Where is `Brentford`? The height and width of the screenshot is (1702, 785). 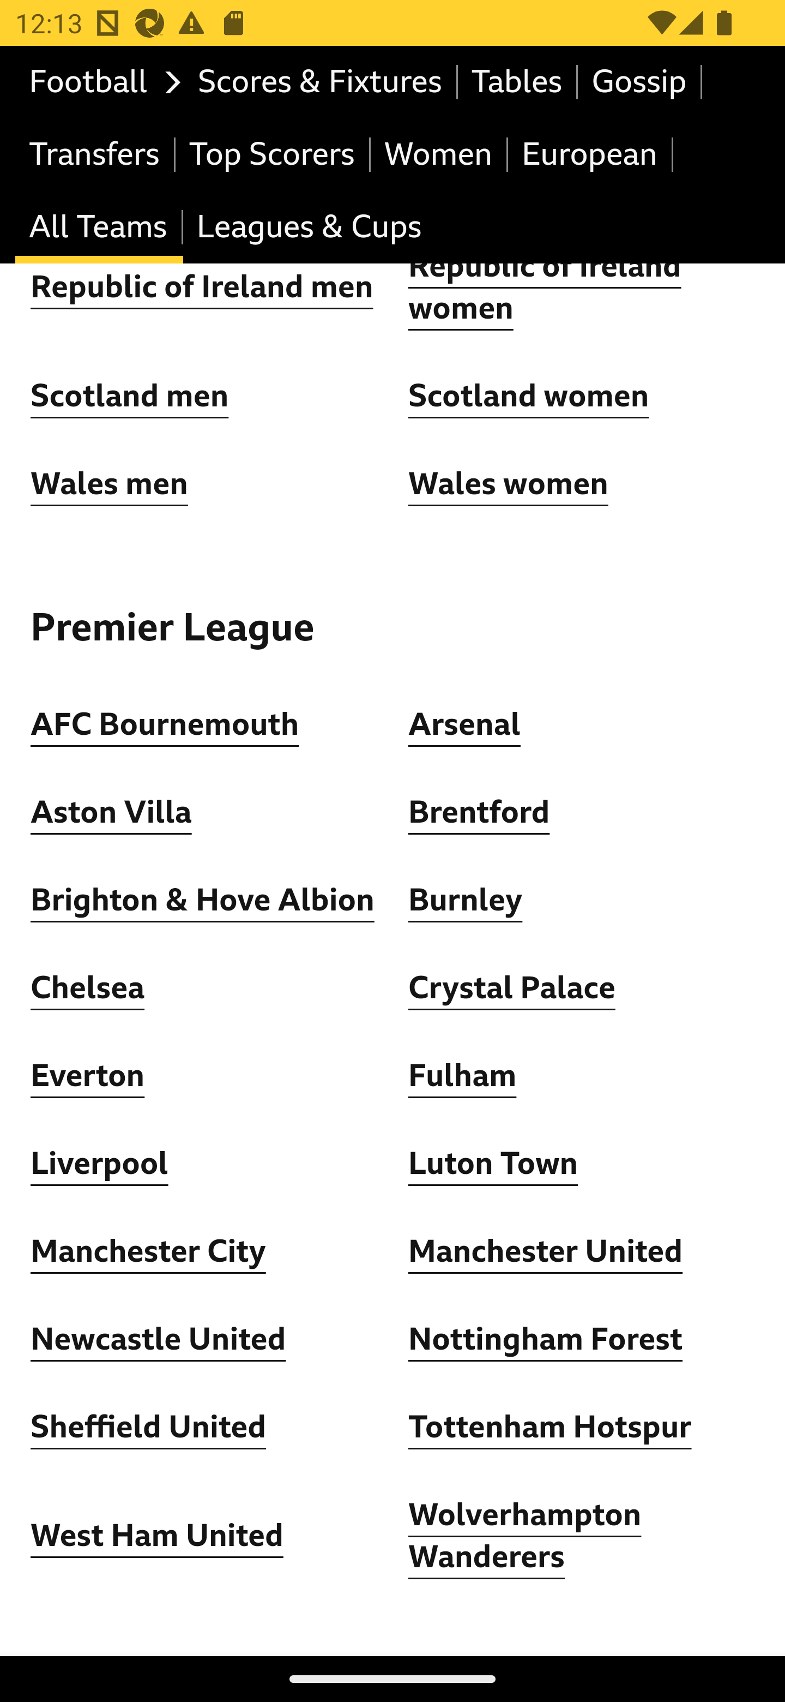 Brentford is located at coordinates (479, 813).